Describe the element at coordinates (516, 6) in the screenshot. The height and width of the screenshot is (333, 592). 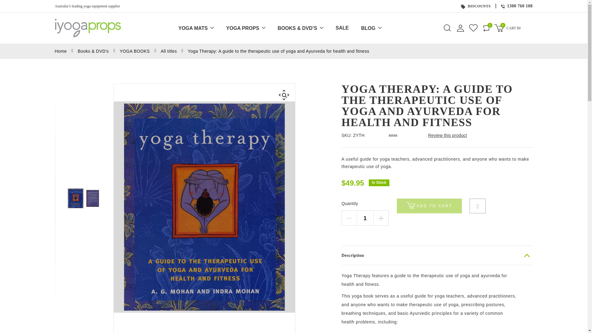
I see `1300 760 108` at that location.